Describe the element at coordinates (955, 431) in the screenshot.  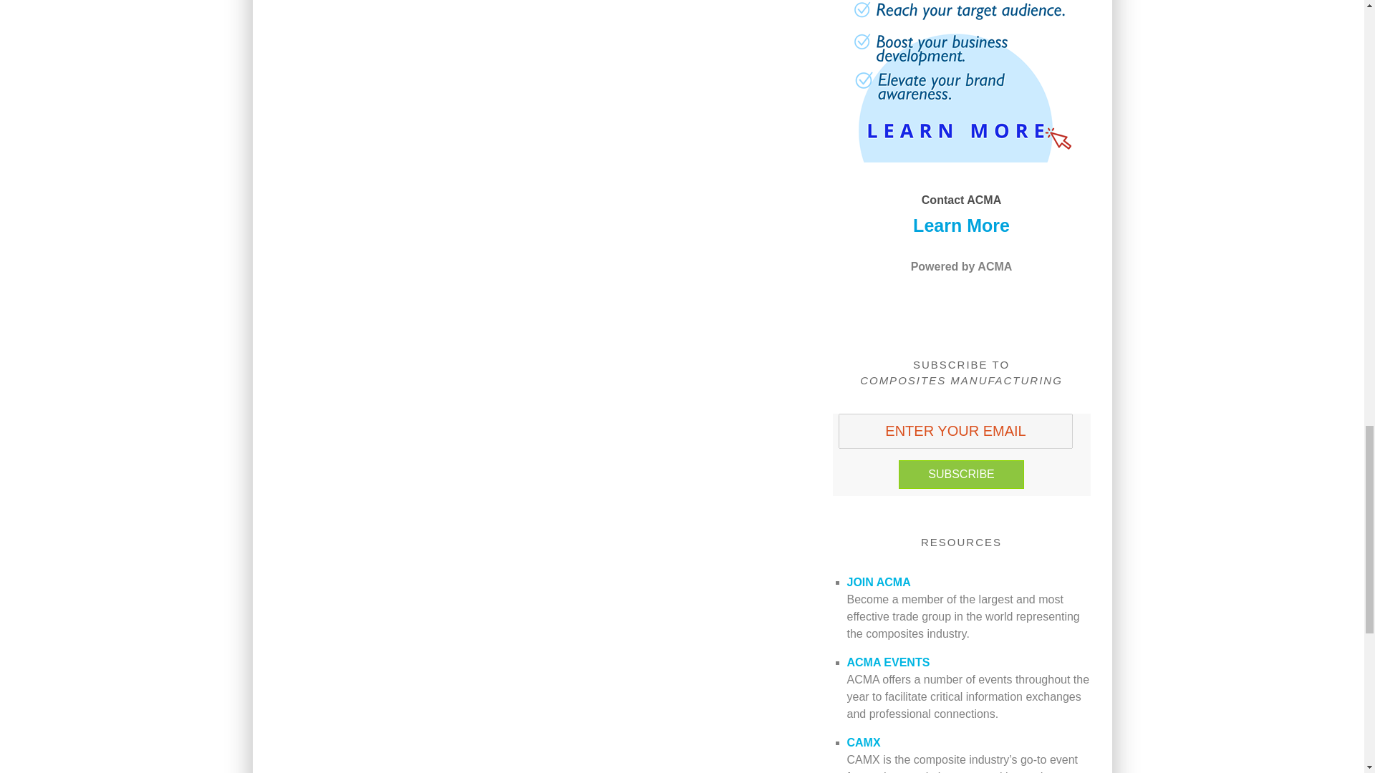
I see `Enter Your Email` at that location.